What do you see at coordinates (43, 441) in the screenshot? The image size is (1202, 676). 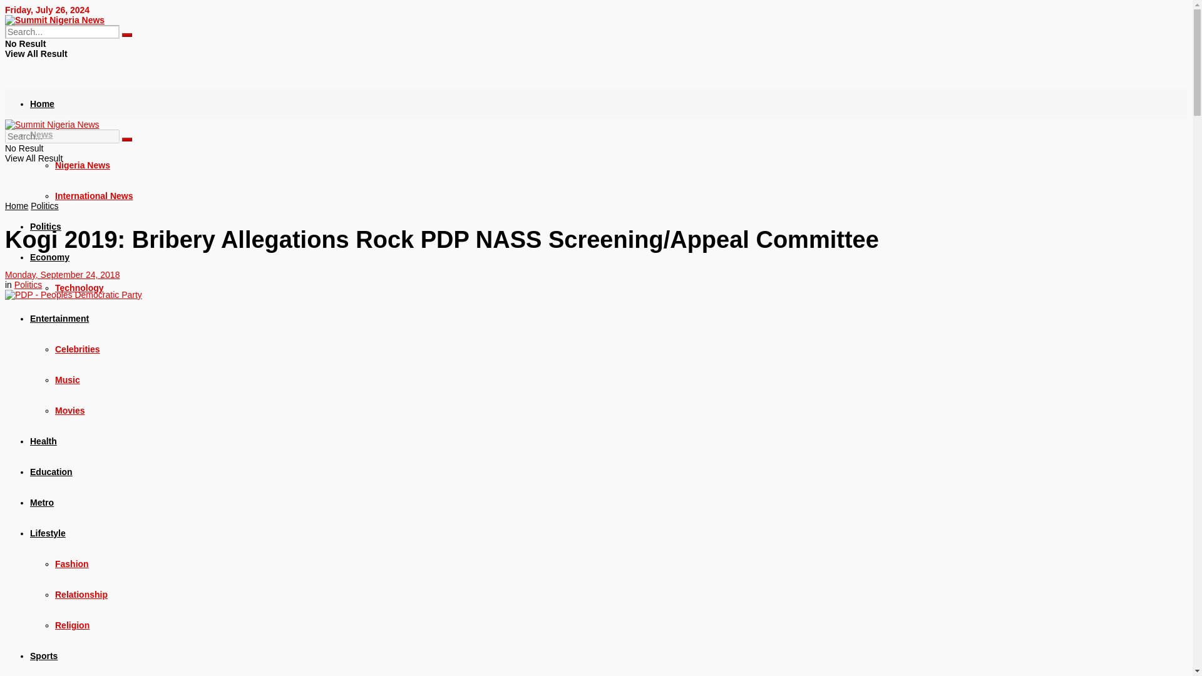 I see `Health` at bounding box center [43, 441].